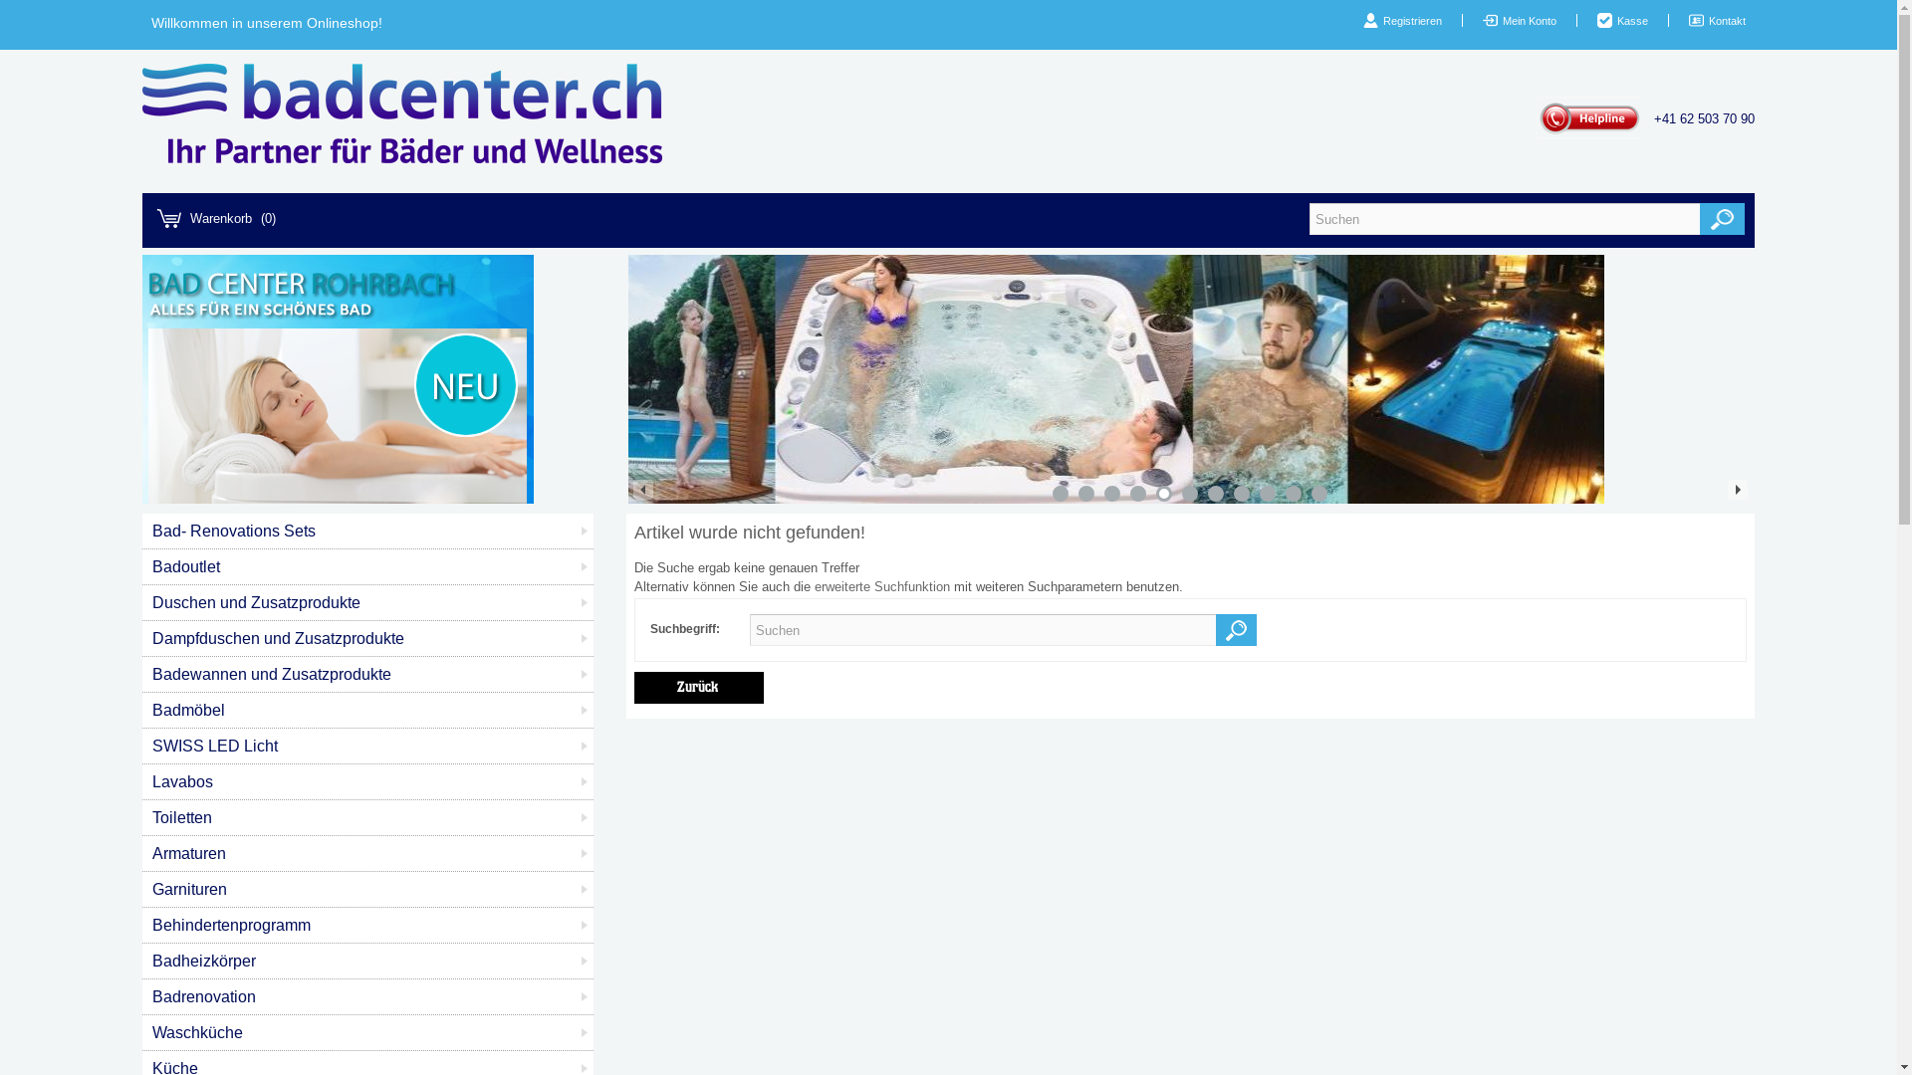 This screenshot has width=1912, height=1075. I want to click on 2, so click(1086, 494).